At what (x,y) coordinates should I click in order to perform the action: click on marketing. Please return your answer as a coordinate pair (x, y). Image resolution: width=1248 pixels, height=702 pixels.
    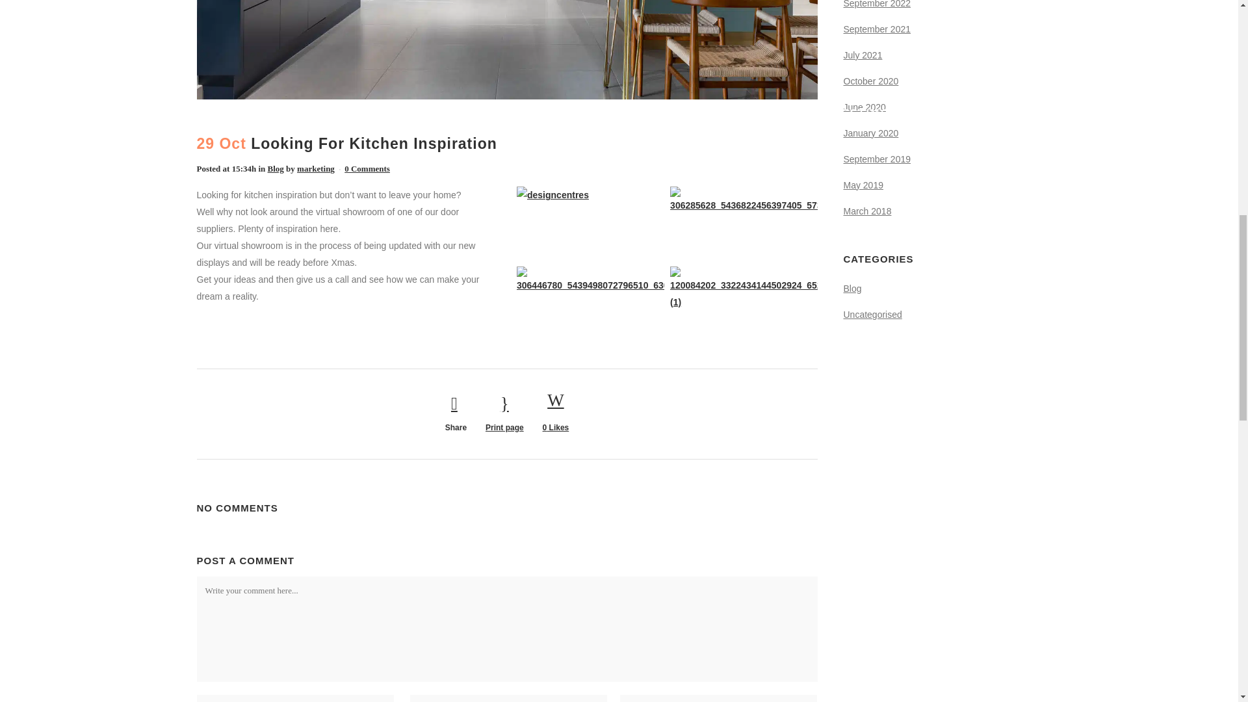
    Looking at the image, I should click on (315, 168).